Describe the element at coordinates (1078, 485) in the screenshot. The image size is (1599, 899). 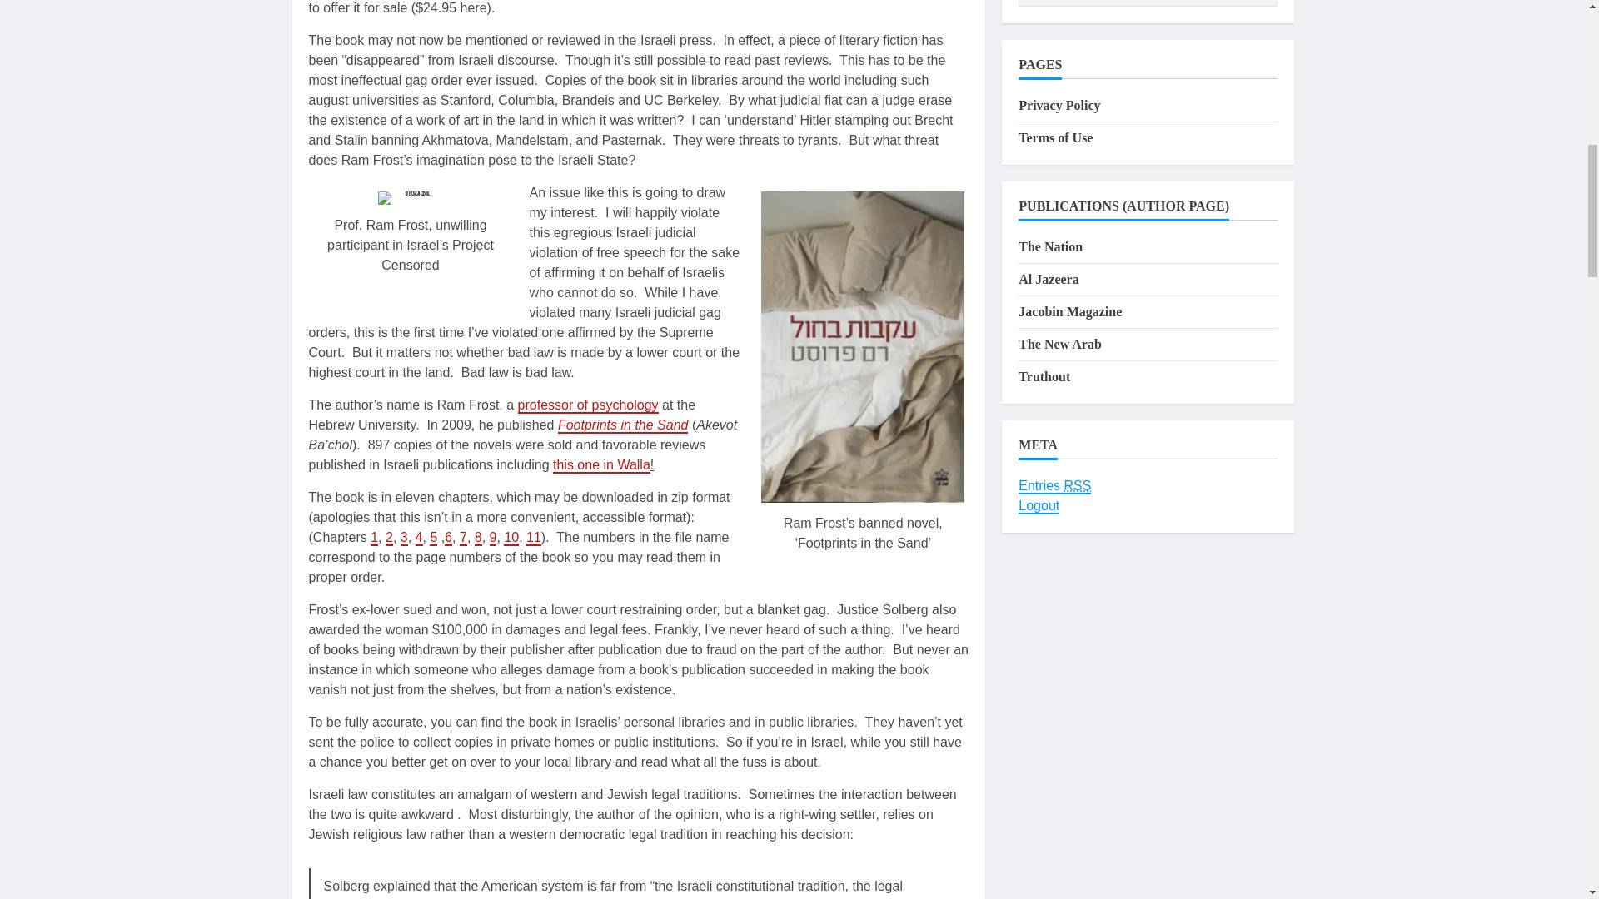
I see `Really Simple Syndication` at that location.